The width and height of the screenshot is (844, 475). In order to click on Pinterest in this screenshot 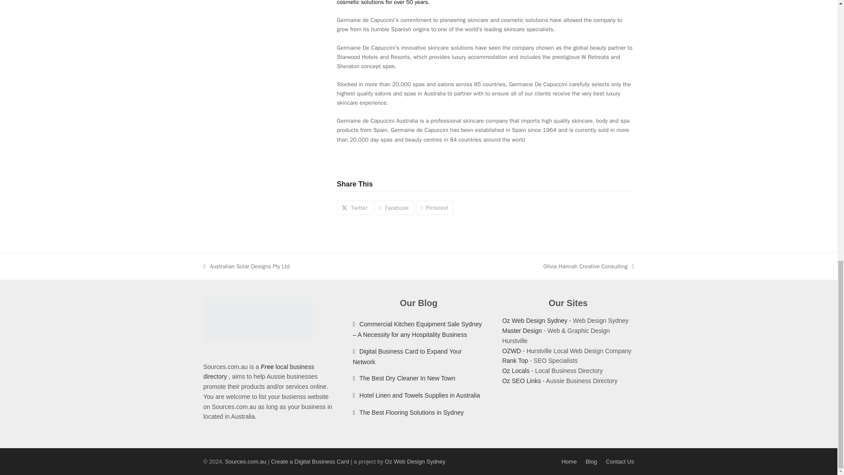, I will do `click(258, 372)`.